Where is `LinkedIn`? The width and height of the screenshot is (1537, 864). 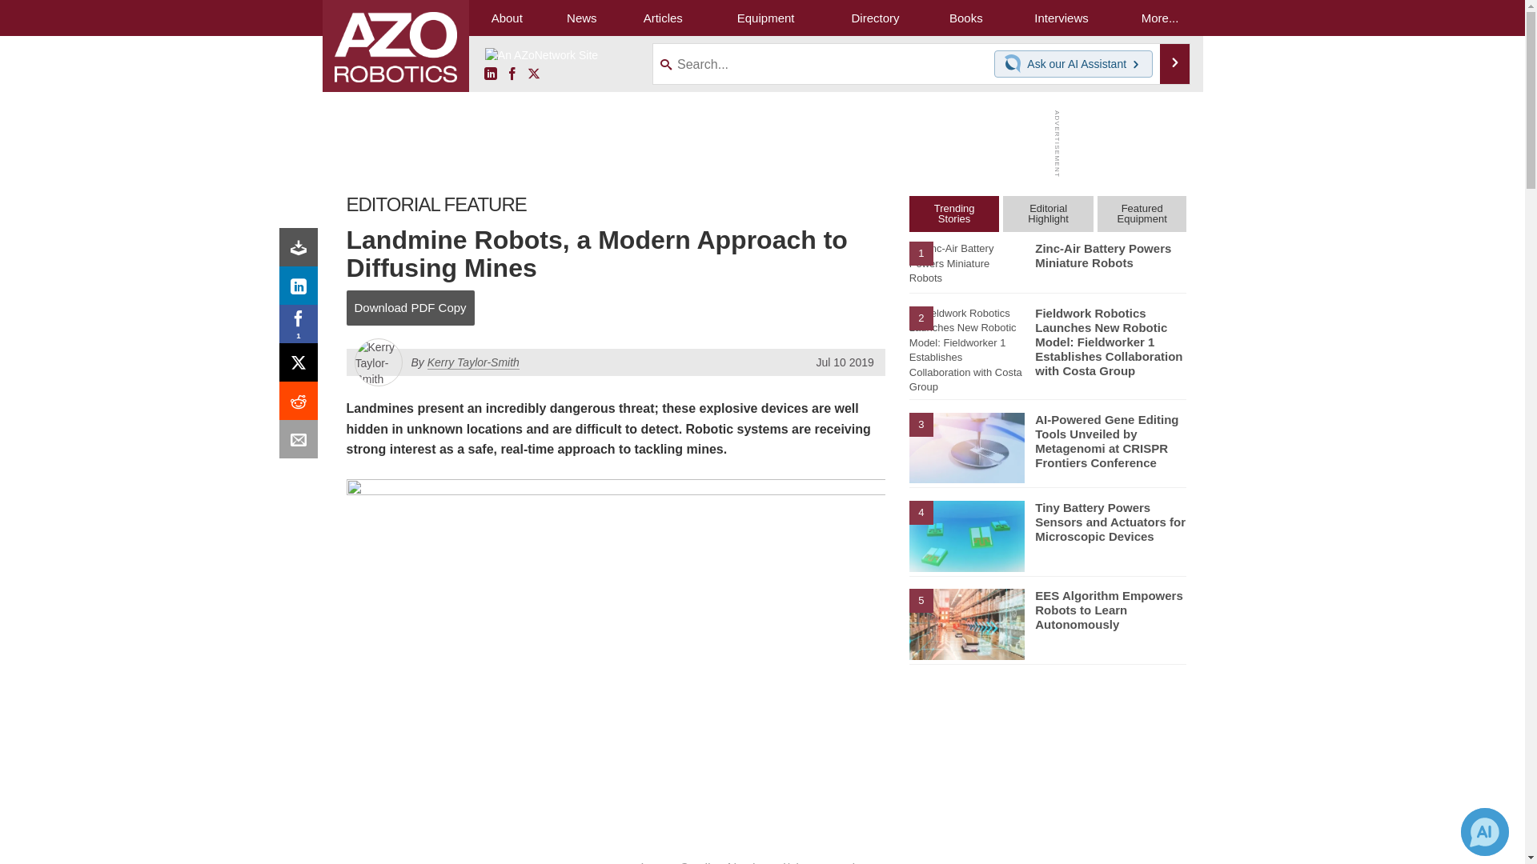
LinkedIn is located at coordinates (490, 74).